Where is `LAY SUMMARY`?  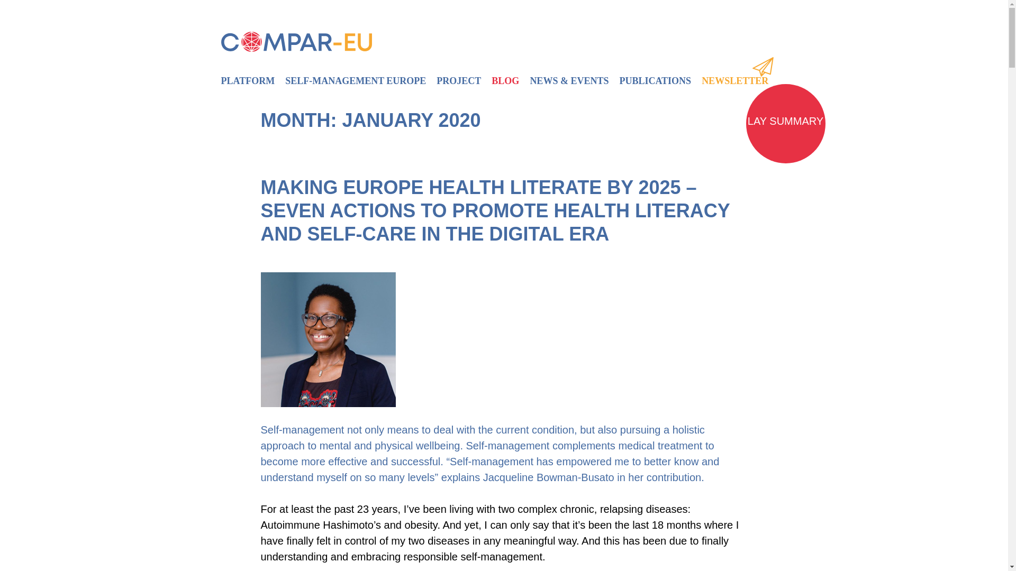
LAY SUMMARY is located at coordinates (785, 121).